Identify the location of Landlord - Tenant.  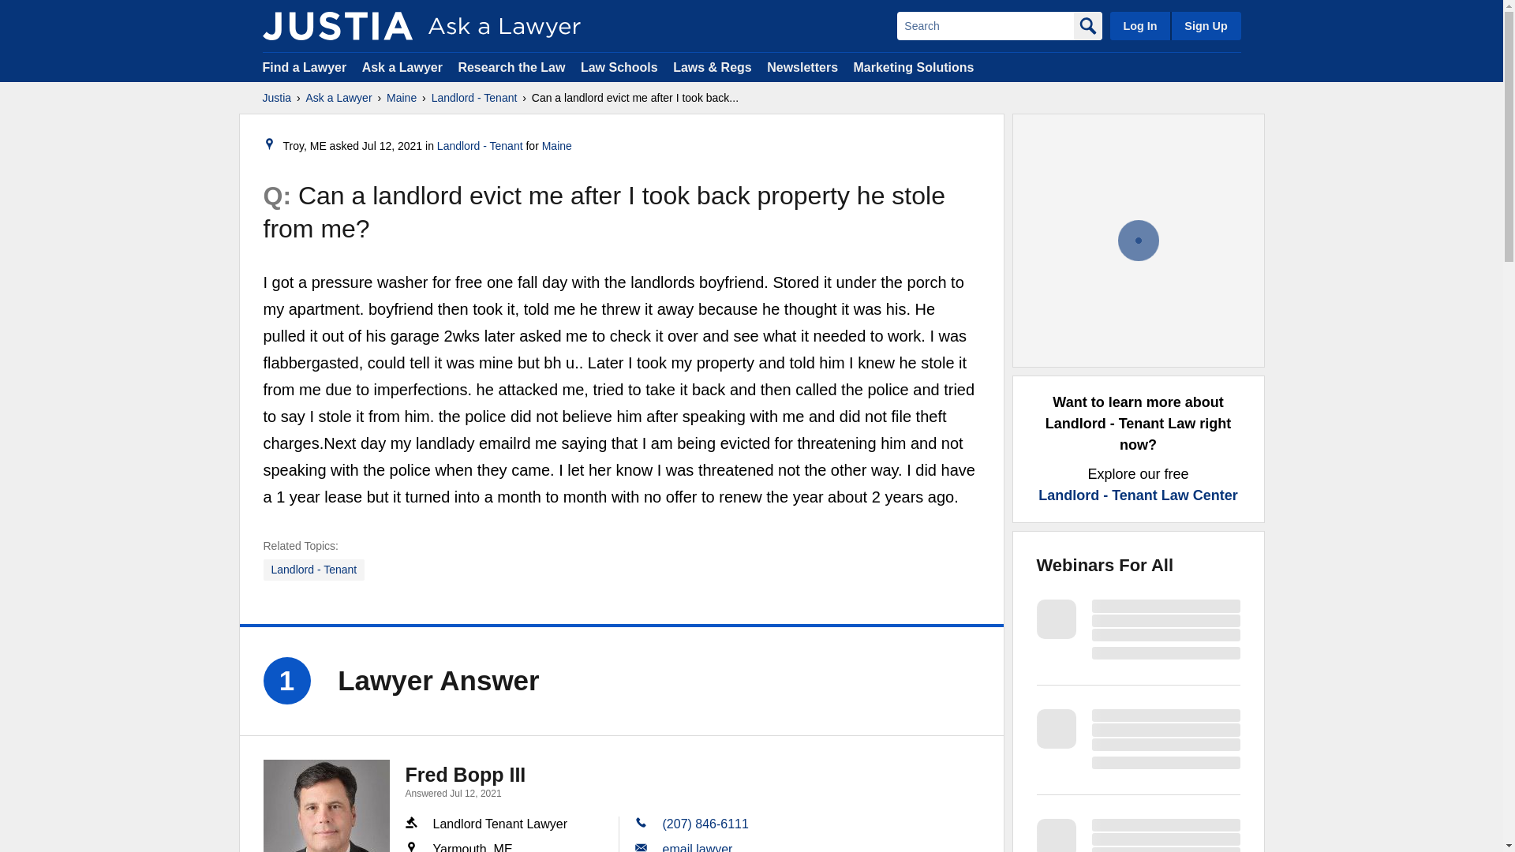
(480, 146).